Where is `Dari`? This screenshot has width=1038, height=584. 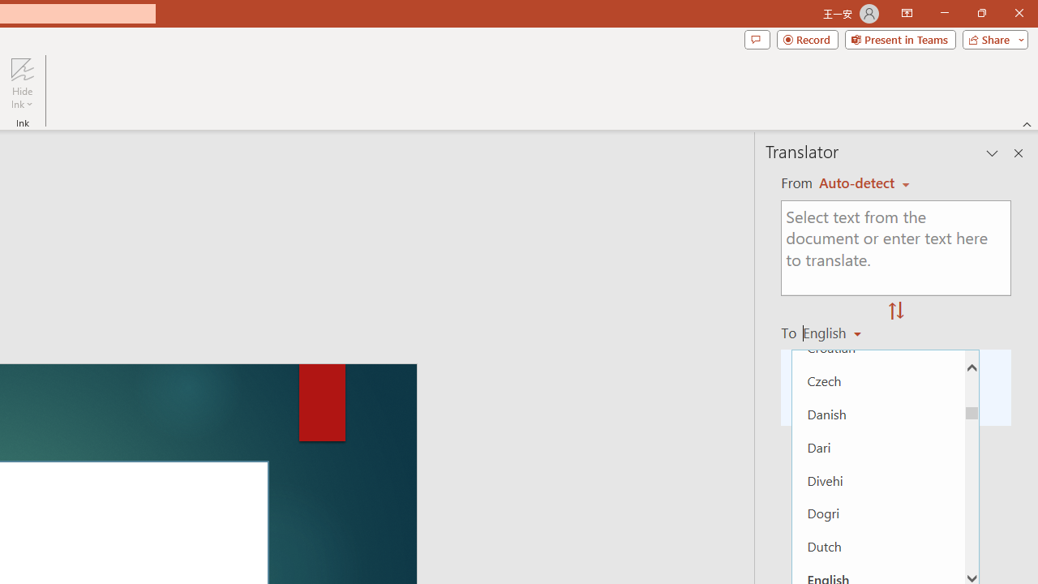
Dari is located at coordinates (878, 446).